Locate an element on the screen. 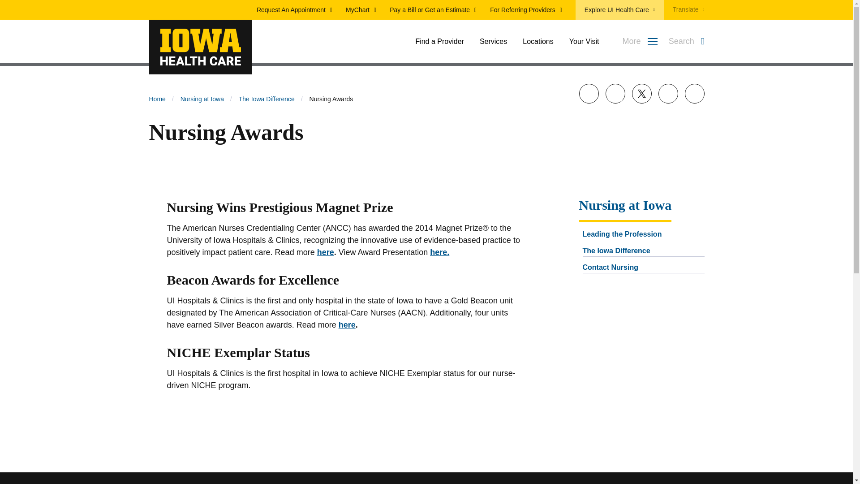  here. is located at coordinates (452, 252).